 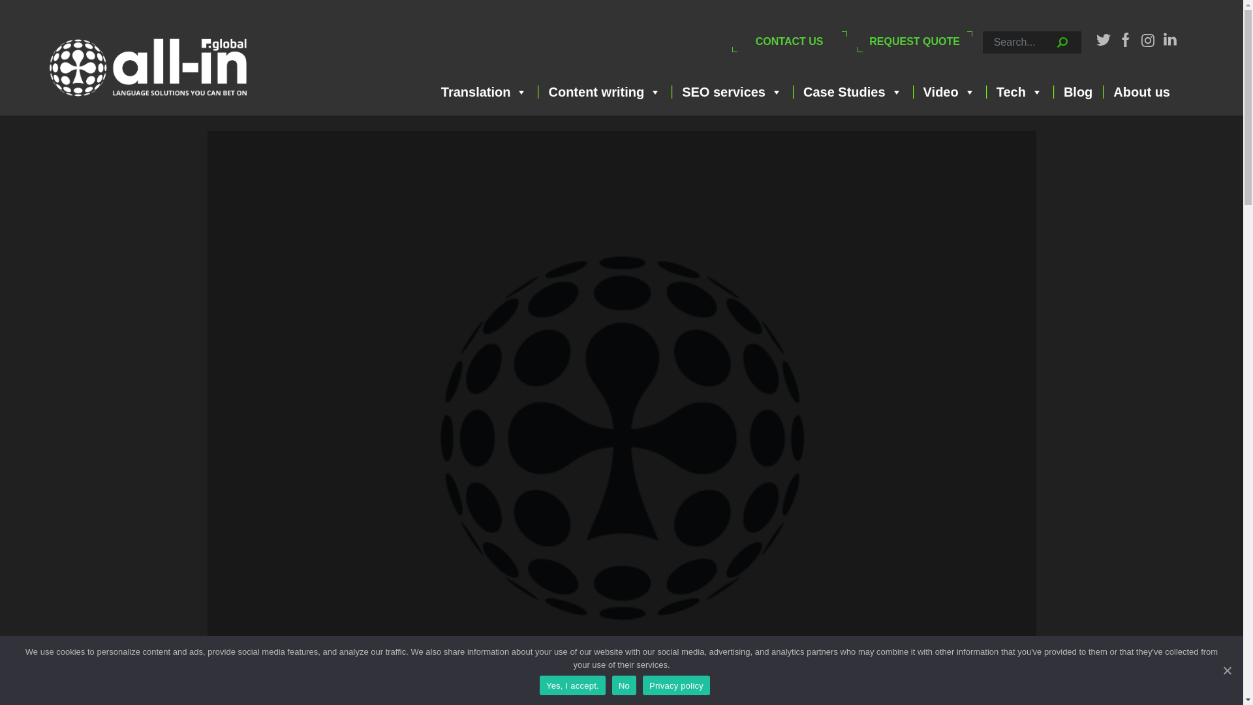 I want to click on SEO services, so click(x=732, y=91).